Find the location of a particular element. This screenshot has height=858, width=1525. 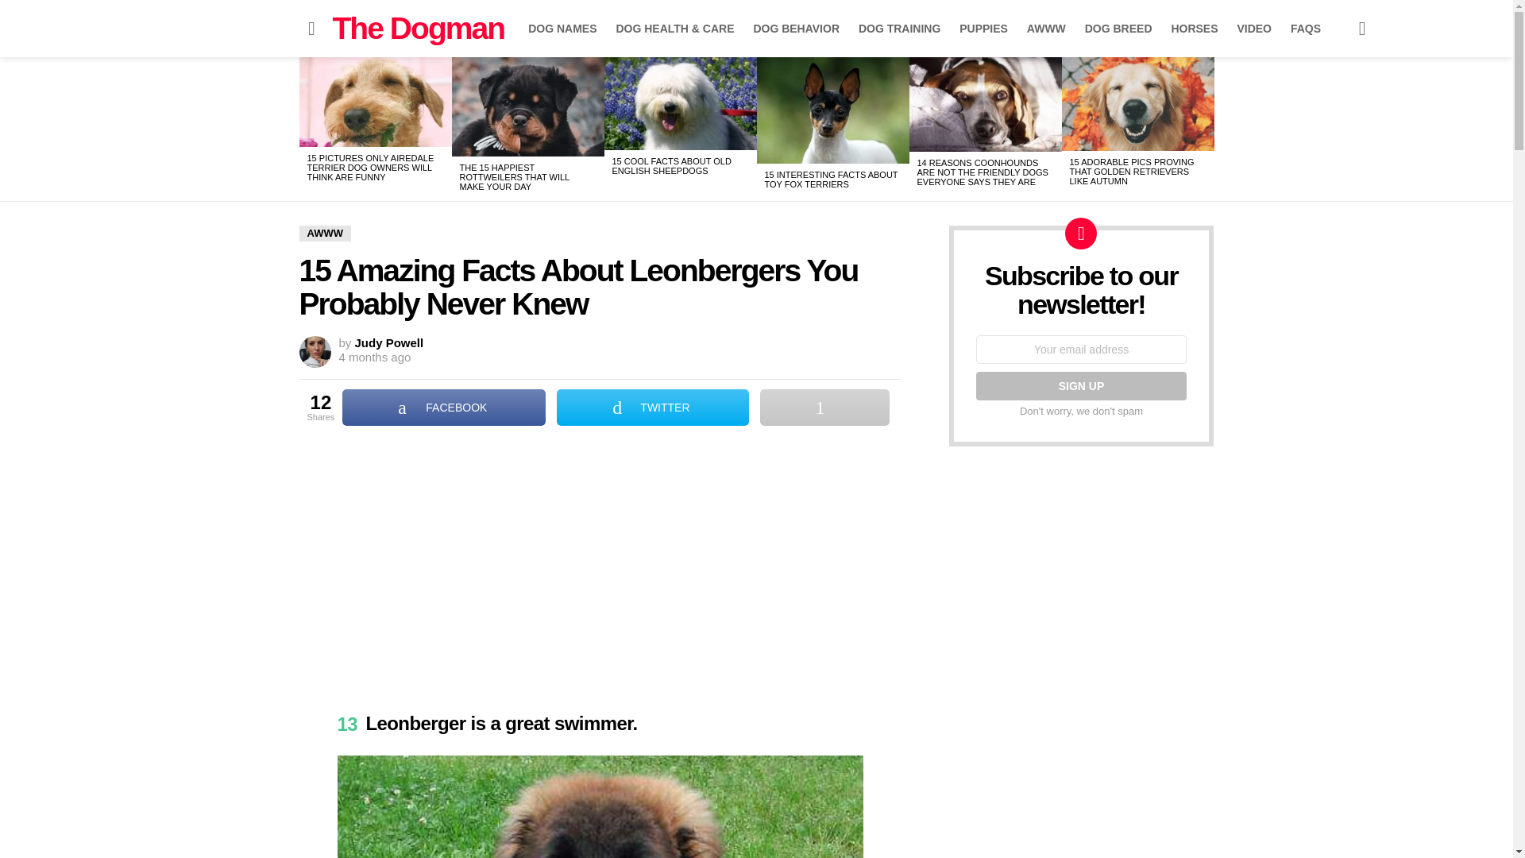

Menu is located at coordinates (311, 29).